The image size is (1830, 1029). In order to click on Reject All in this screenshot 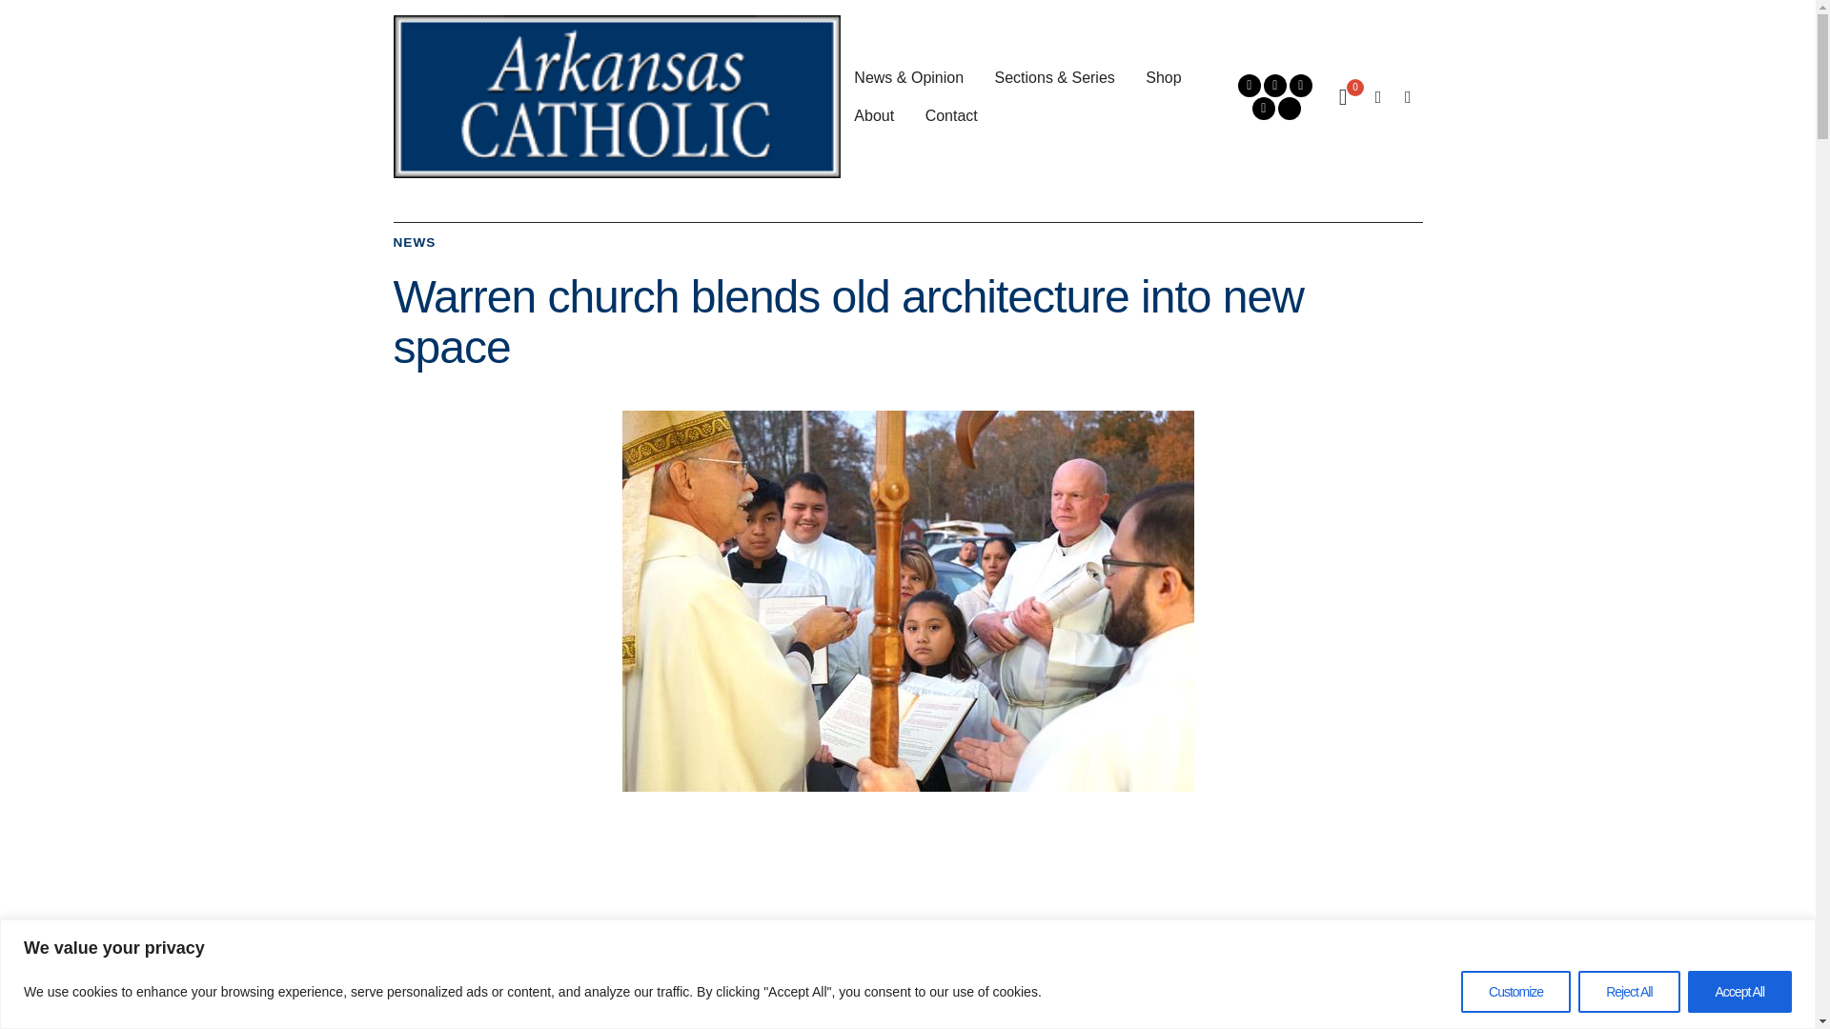, I will do `click(1628, 991)`.